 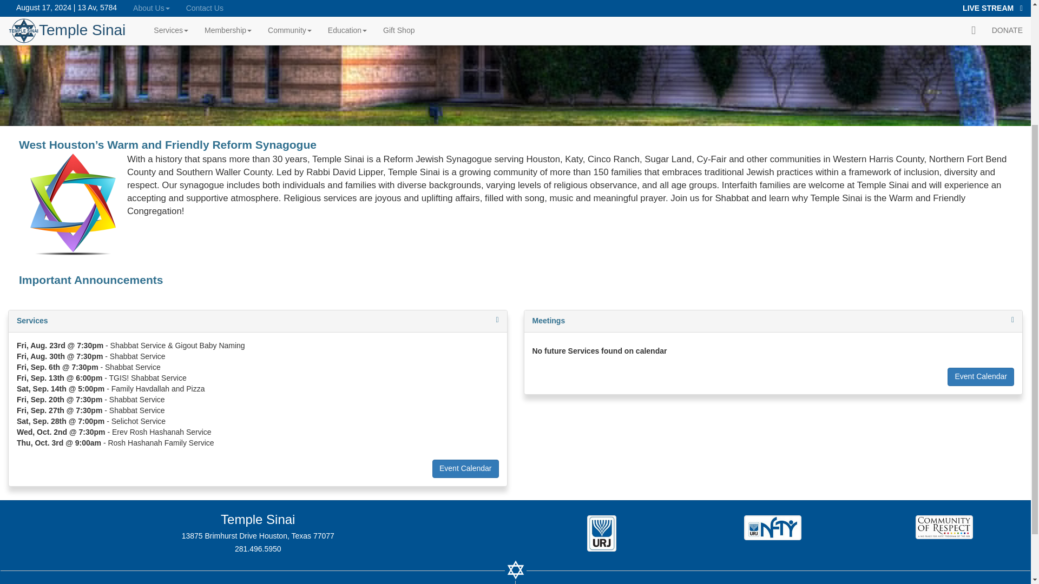 What do you see at coordinates (258, 548) in the screenshot?
I see `281.496.5950` at bounding box center [258, 548].